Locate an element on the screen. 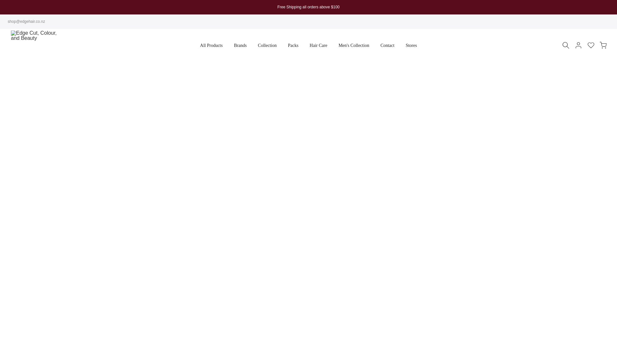 Image resolution: width=617 pixels, height=347 pixels. Men's Collection is located at coordinates (353, 46).